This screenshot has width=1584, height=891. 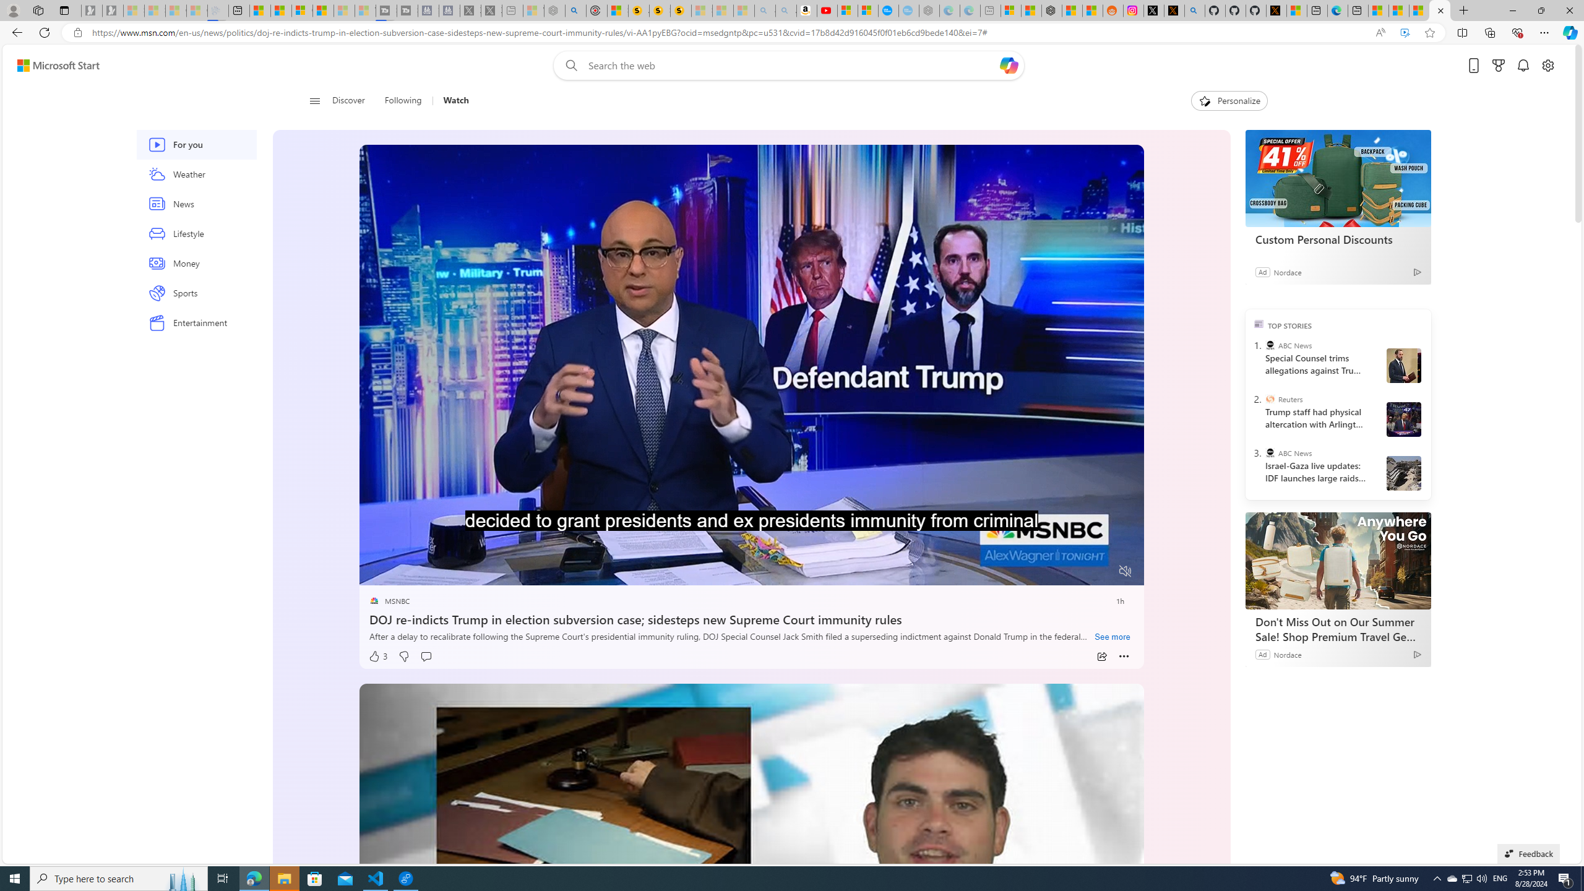 What do you see at coordinates (13, 10) in the screenshot?
I see `Personal Profile` at bounding box center [13, 10].